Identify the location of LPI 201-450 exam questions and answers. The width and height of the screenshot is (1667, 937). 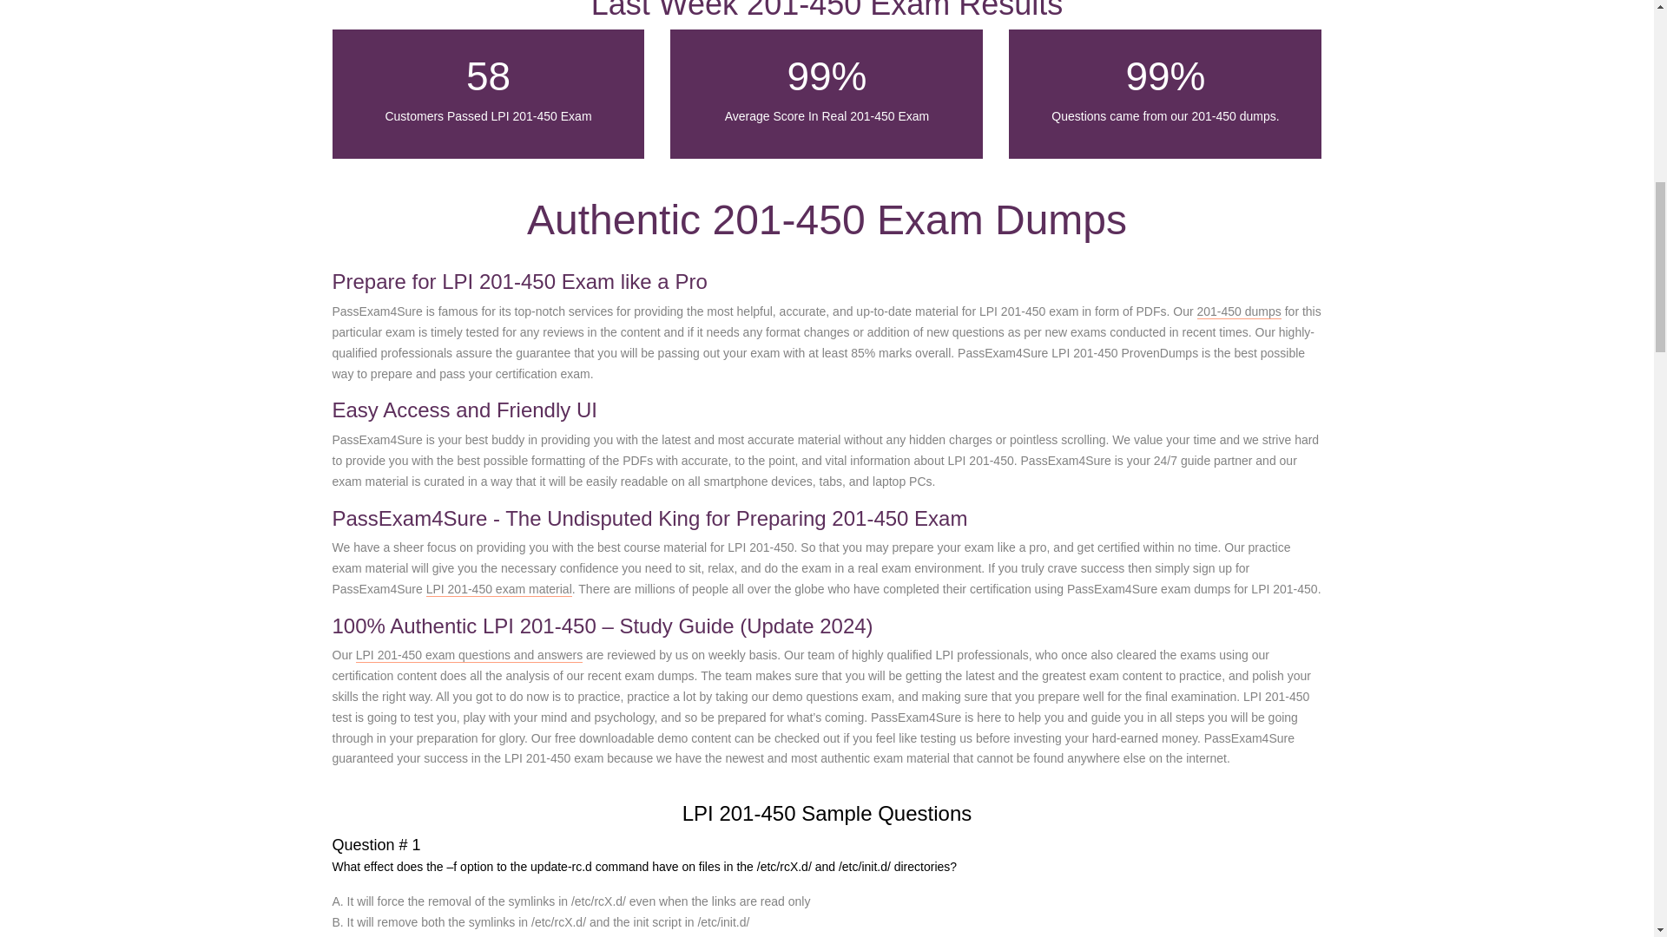
(470, 655).